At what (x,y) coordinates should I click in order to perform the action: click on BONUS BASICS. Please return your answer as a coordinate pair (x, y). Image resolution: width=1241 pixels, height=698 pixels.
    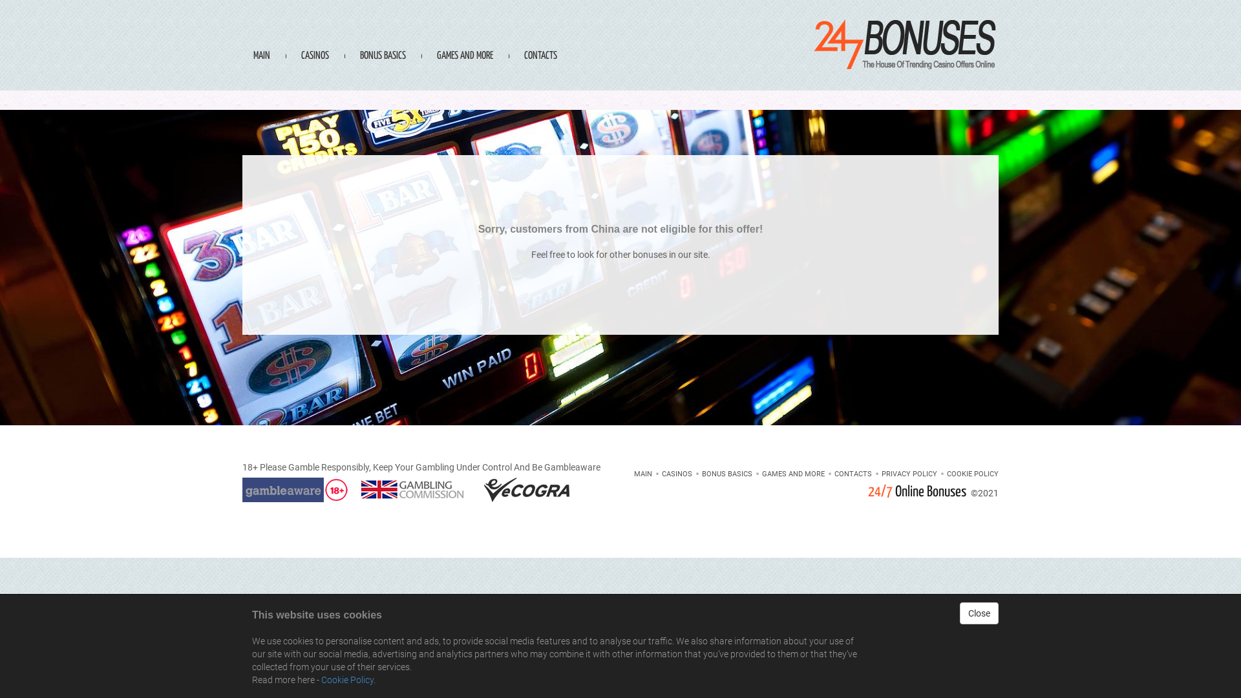
    Looking at the image, I should click on (727, 474).